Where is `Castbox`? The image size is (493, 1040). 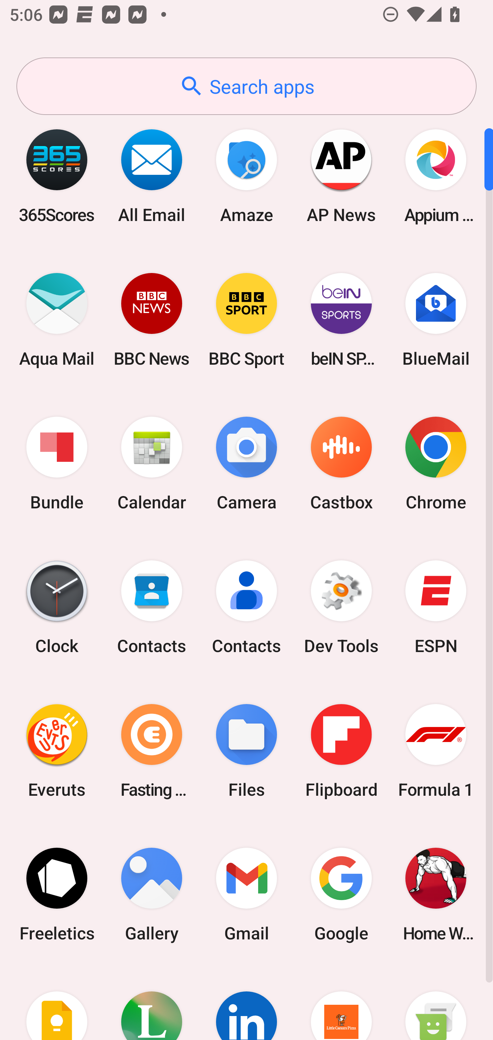
Castbox is located at coordinates (341, 464).